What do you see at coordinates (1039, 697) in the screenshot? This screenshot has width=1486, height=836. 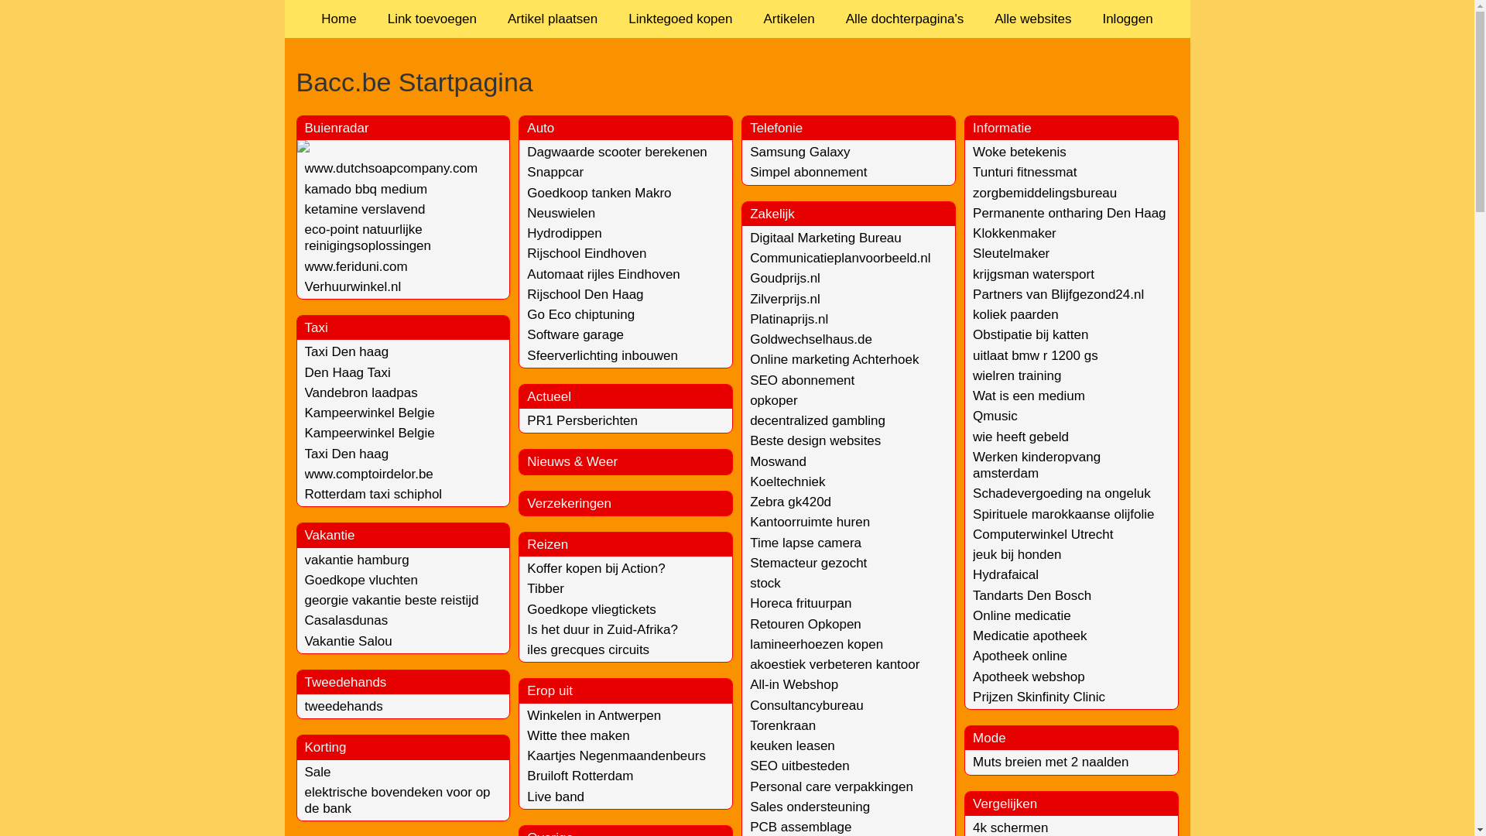 I see `Prijzen Skinfinity Clinic` at bounding box center [1039, 697].